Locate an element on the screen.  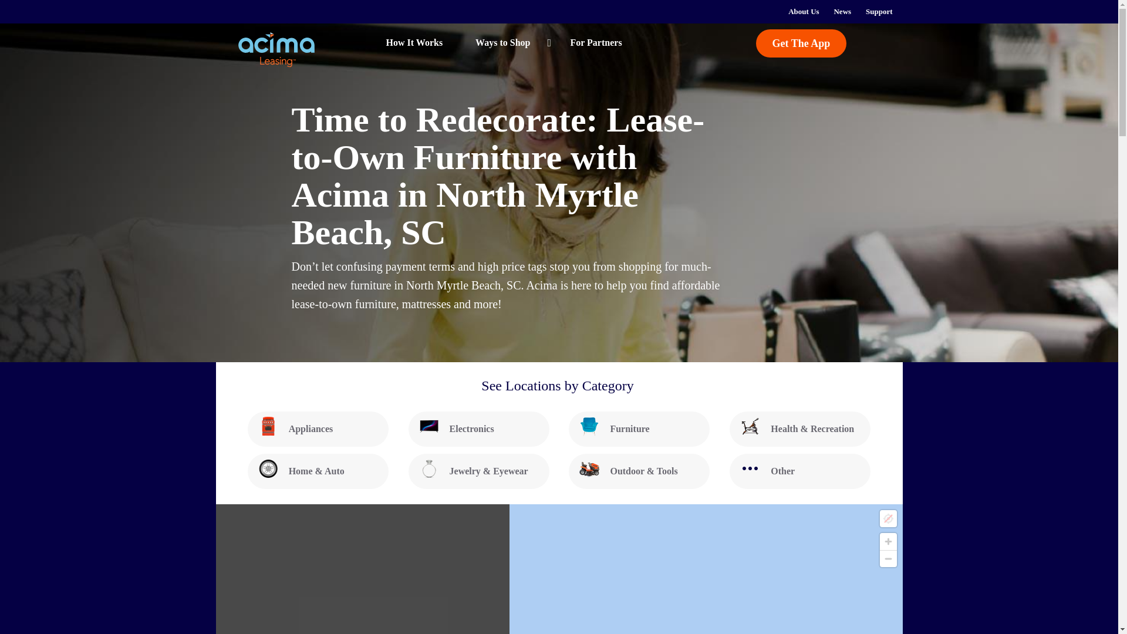
Get The App is located at coordinates (802, 43).